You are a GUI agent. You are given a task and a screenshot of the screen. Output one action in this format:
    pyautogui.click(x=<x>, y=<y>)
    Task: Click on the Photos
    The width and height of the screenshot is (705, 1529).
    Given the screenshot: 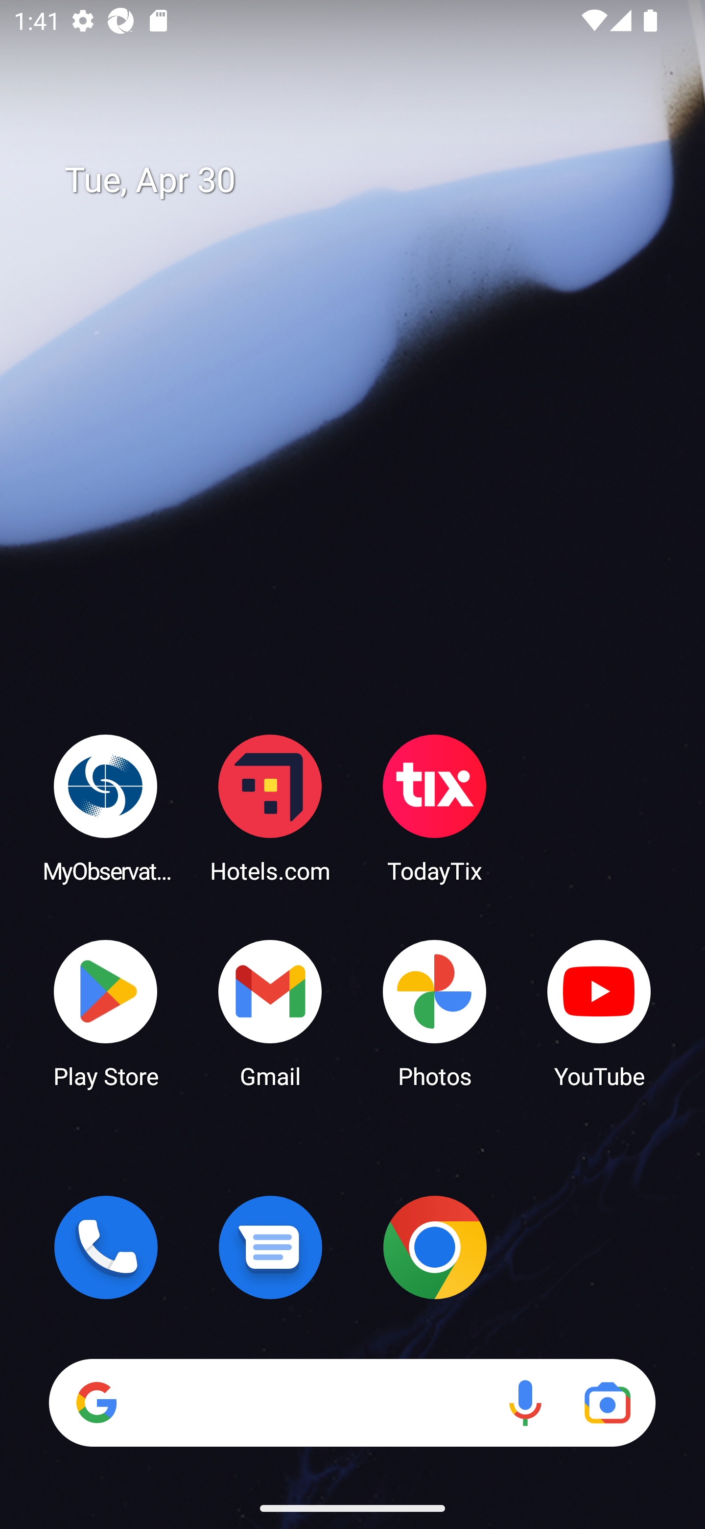 What is the action you would take?
    pyautogui.click(x=435, y=1012)
    